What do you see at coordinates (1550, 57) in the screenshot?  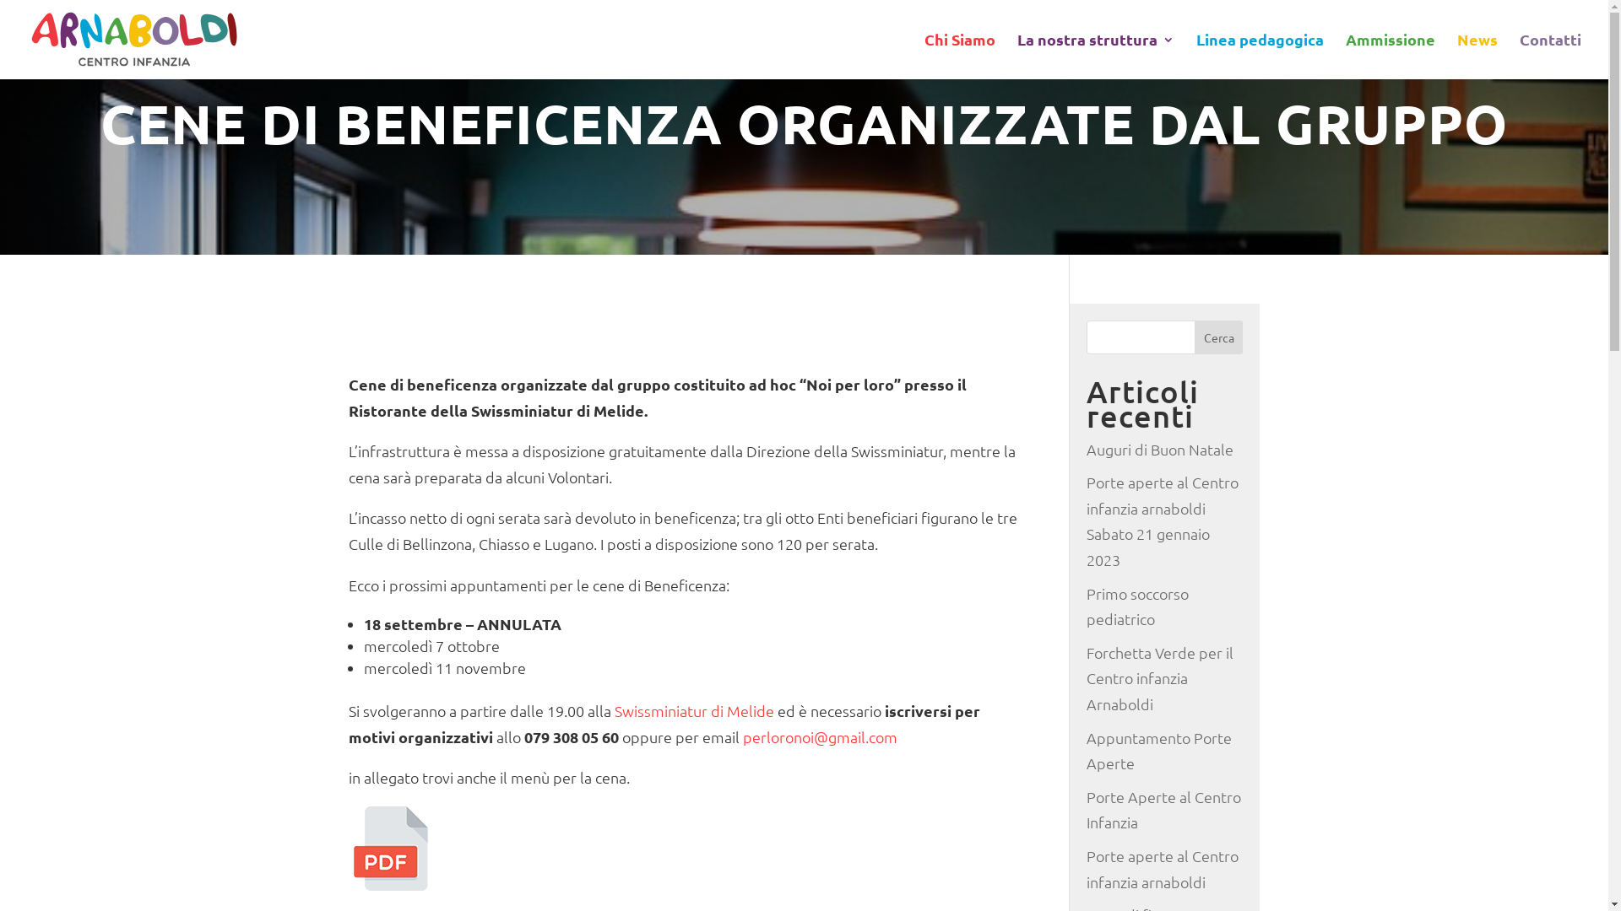 I see `Contatti` at bounding box center [1550, 57].